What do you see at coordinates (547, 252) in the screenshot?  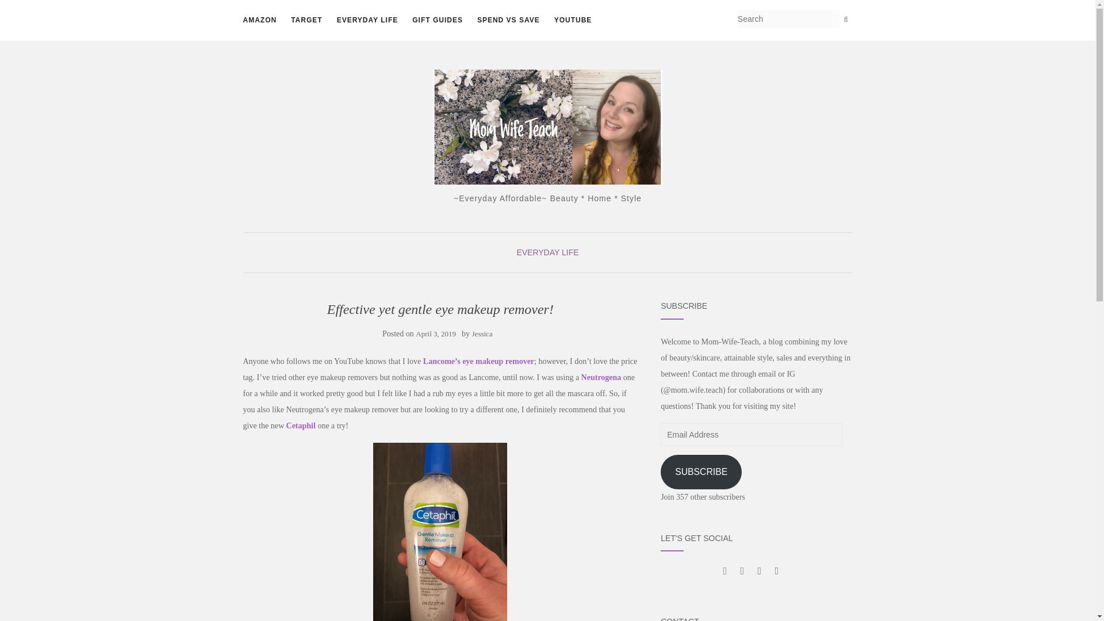 I see `EVERYDAY LIFE` at bounding box center [547, 252].